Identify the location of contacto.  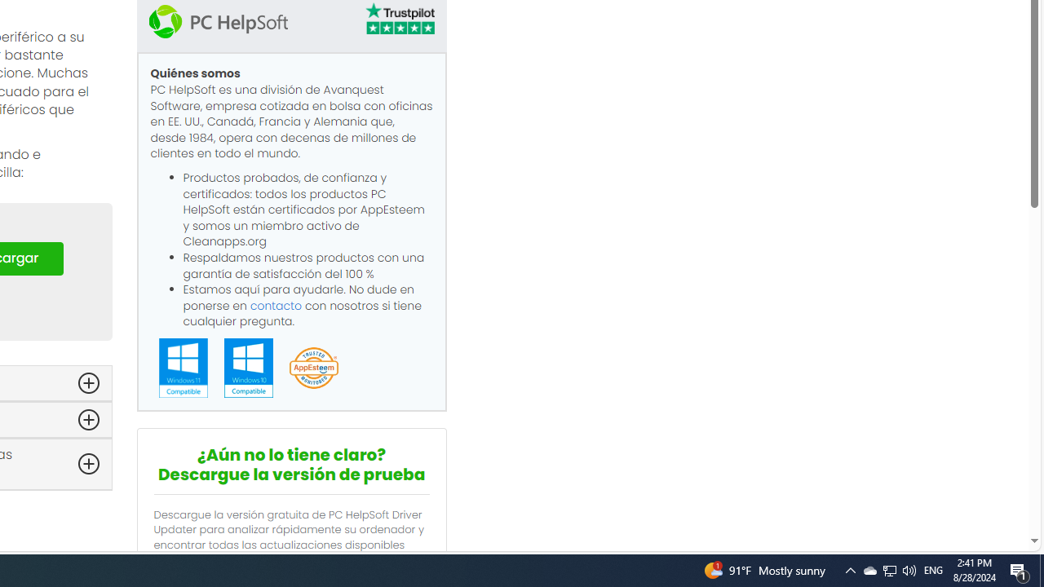
(276, 305).